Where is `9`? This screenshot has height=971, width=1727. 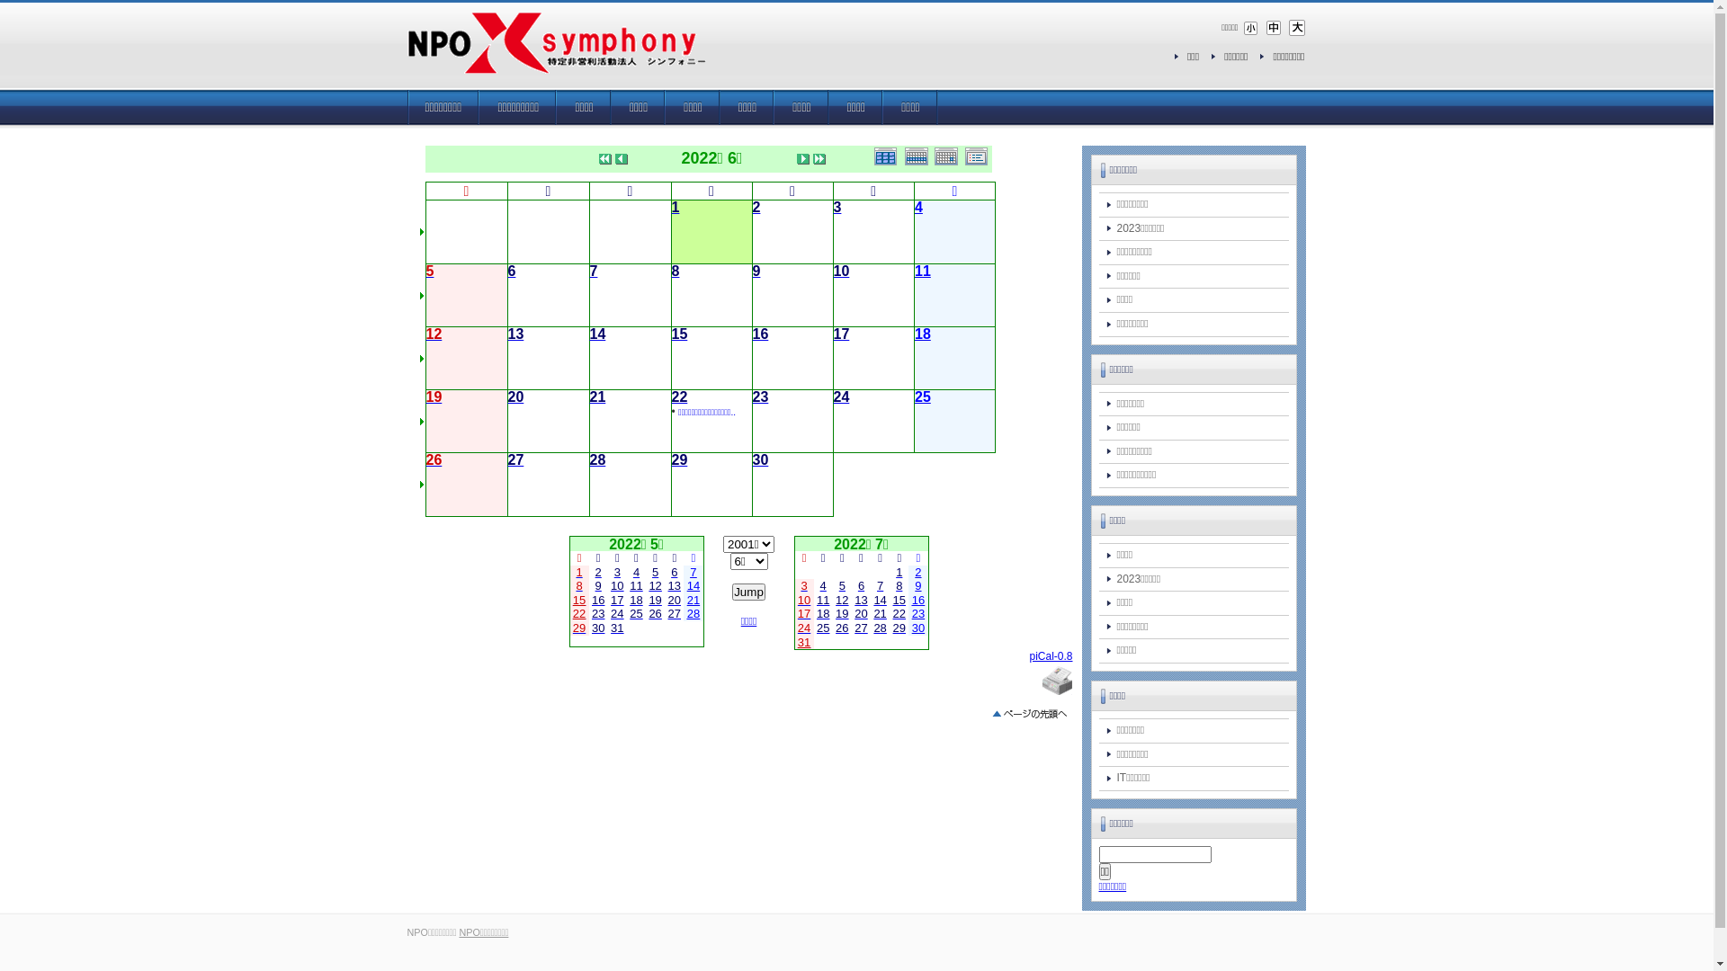
9 is located at coordinates (756, 272).